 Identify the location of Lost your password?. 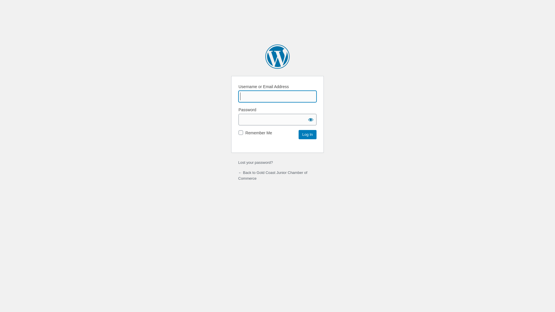
(256, 162).